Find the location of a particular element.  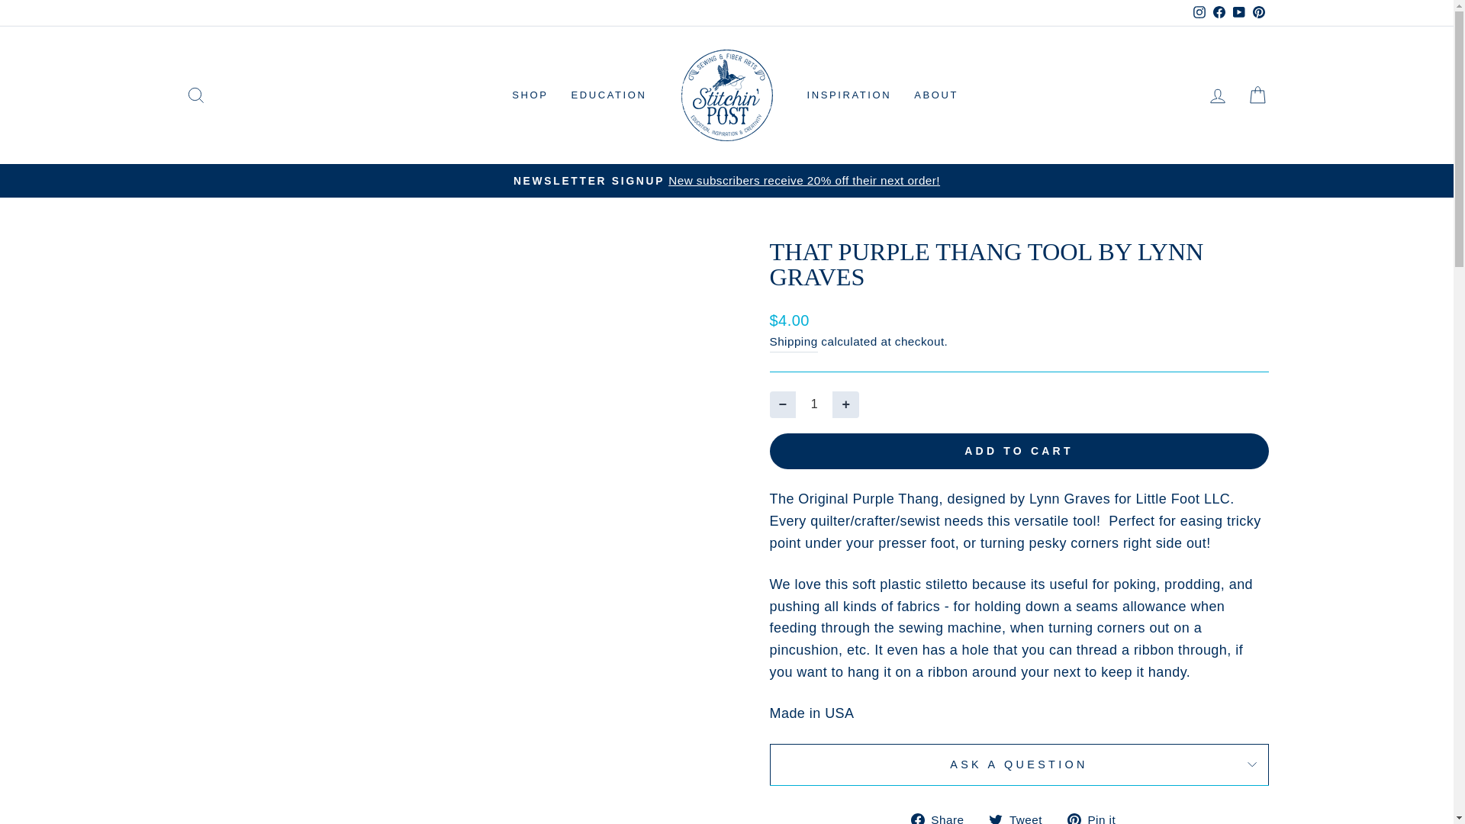

Pin on Pinterest is located at coordinates (1097, 816).